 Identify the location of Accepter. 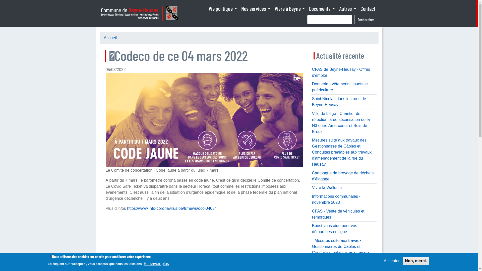
(392, 261).